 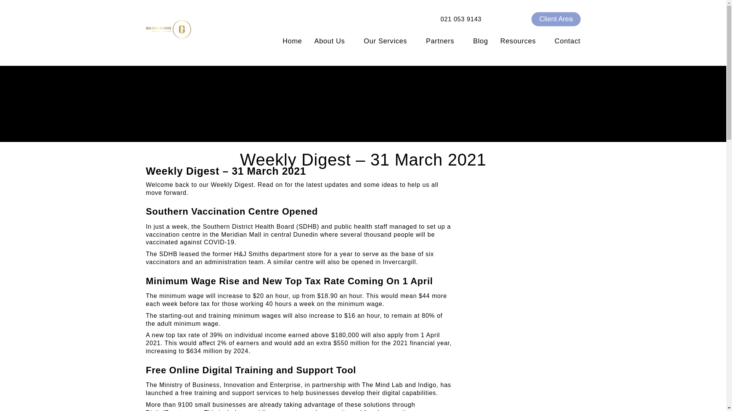 What do you see at coordinates (443, 41) in the screenshot?
I see `Partners ` at bounding box center [443, 41].